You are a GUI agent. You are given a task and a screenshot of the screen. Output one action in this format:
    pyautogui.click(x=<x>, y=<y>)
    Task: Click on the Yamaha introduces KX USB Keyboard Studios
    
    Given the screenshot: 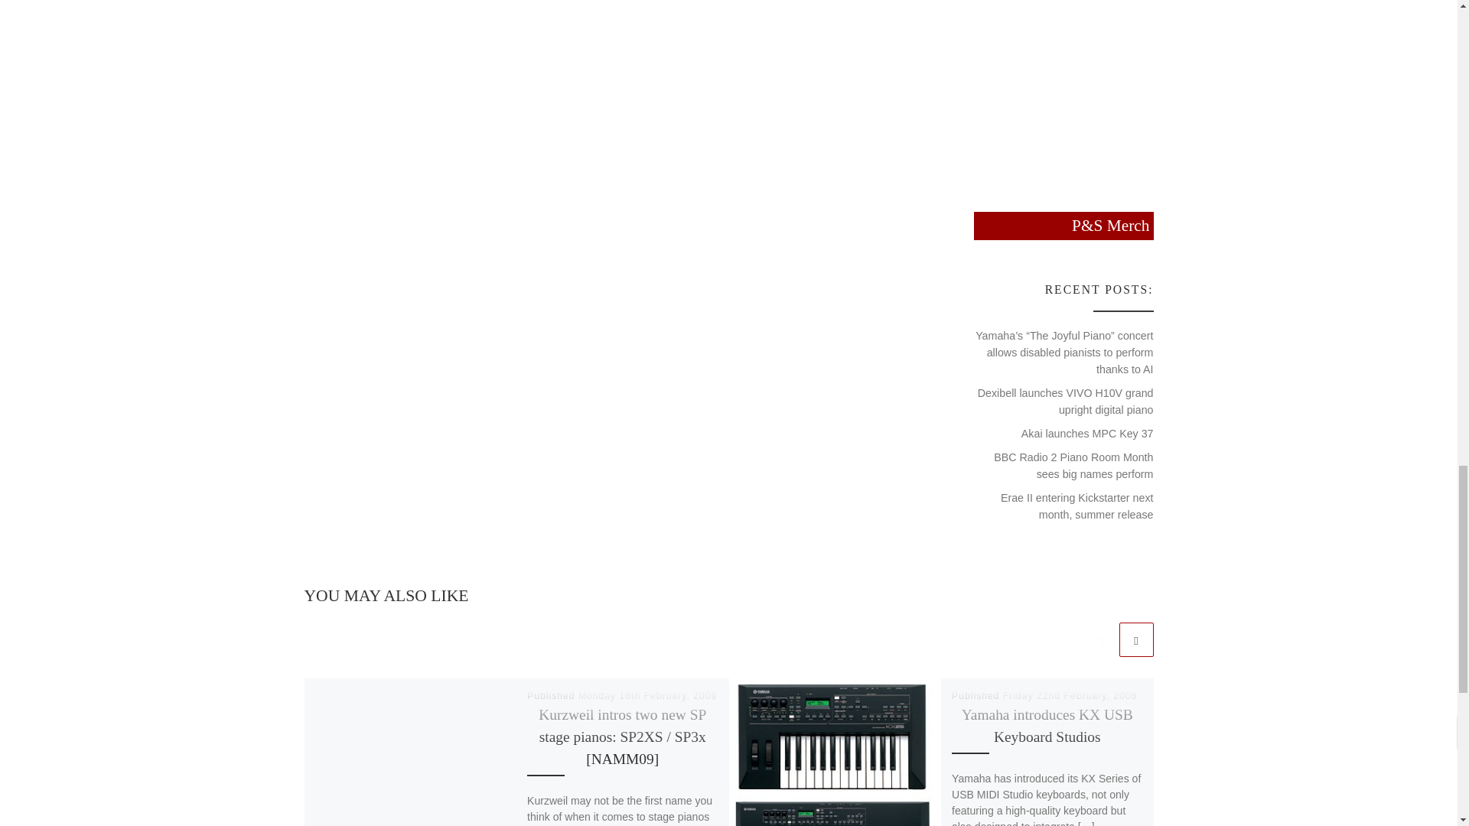 What is the action you would take?
    pyautogui.click(x=1047, y=726)
    